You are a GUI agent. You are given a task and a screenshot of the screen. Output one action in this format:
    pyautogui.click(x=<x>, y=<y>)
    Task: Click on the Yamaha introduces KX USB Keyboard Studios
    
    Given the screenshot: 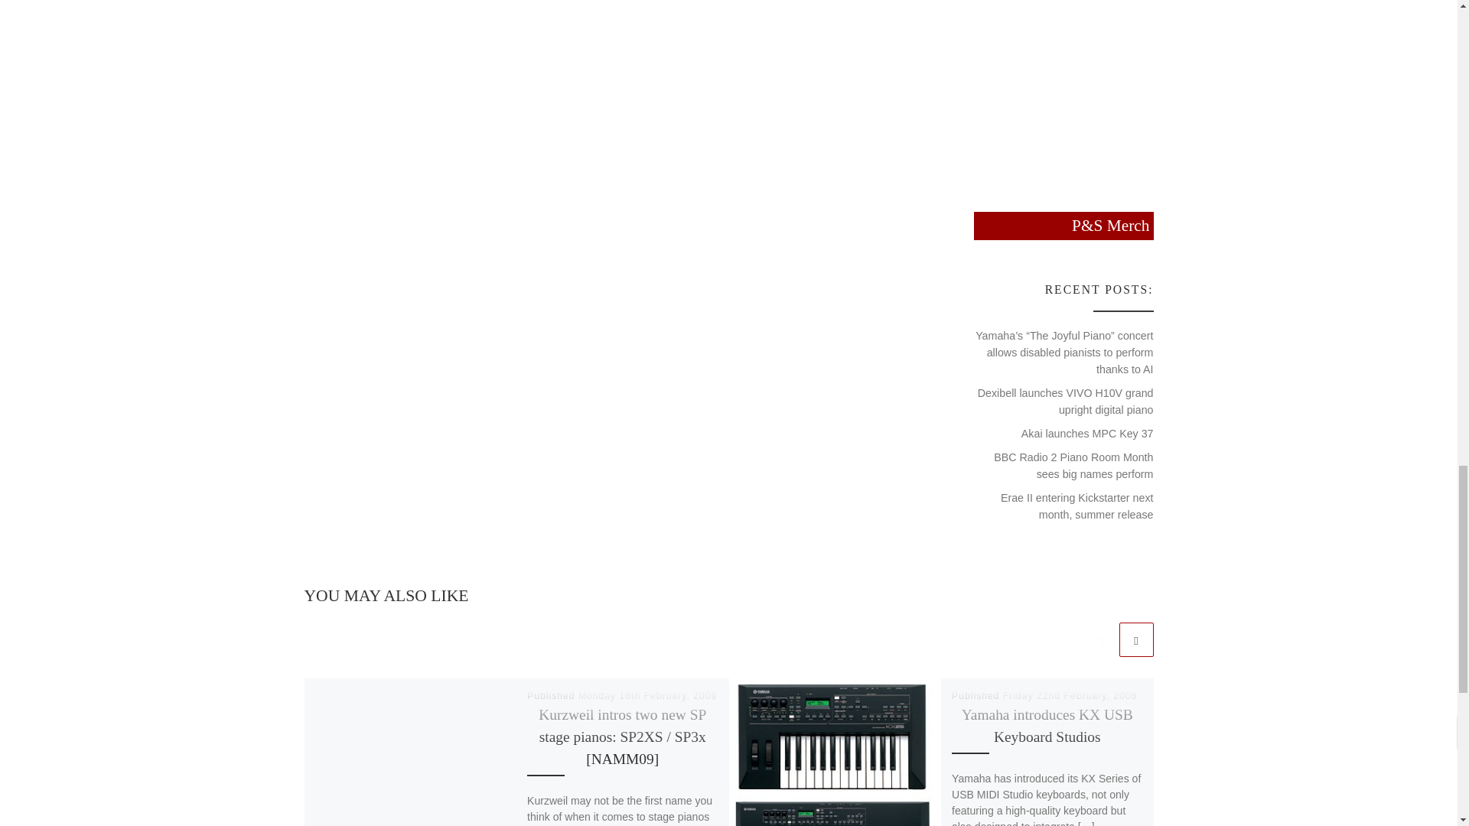 What is the action you would take?
    pyautogui.click(x=1047, y=726)
    